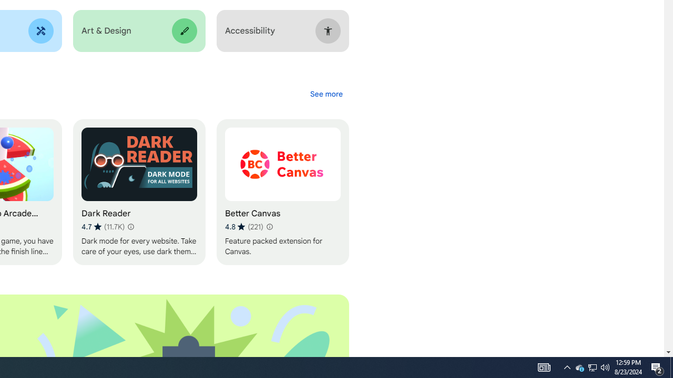 This screenshot has height=378, width=673. I want to click on Art & Design, so click(139, 31).